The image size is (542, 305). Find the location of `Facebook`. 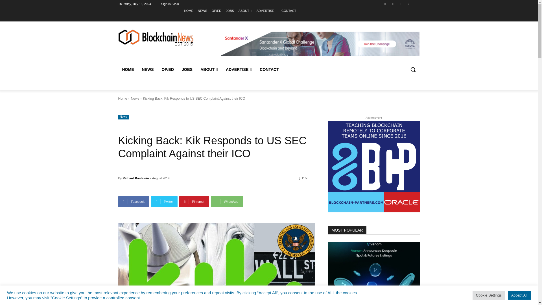

Facebook is located at coordinates (134, 202).